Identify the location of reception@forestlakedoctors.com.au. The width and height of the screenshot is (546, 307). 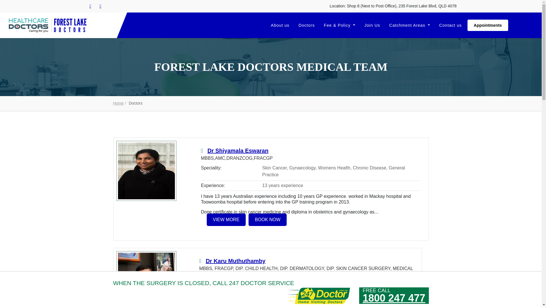
(100, 6).